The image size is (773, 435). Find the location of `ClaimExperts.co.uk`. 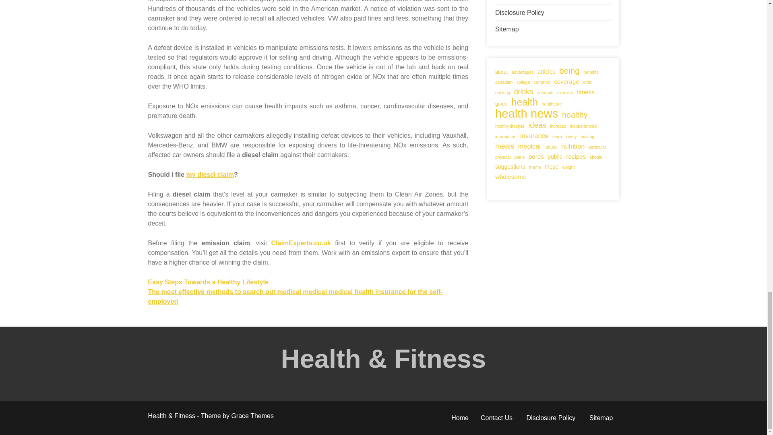

ClaimExperts.co.uk is located at coordinates (301, 243).